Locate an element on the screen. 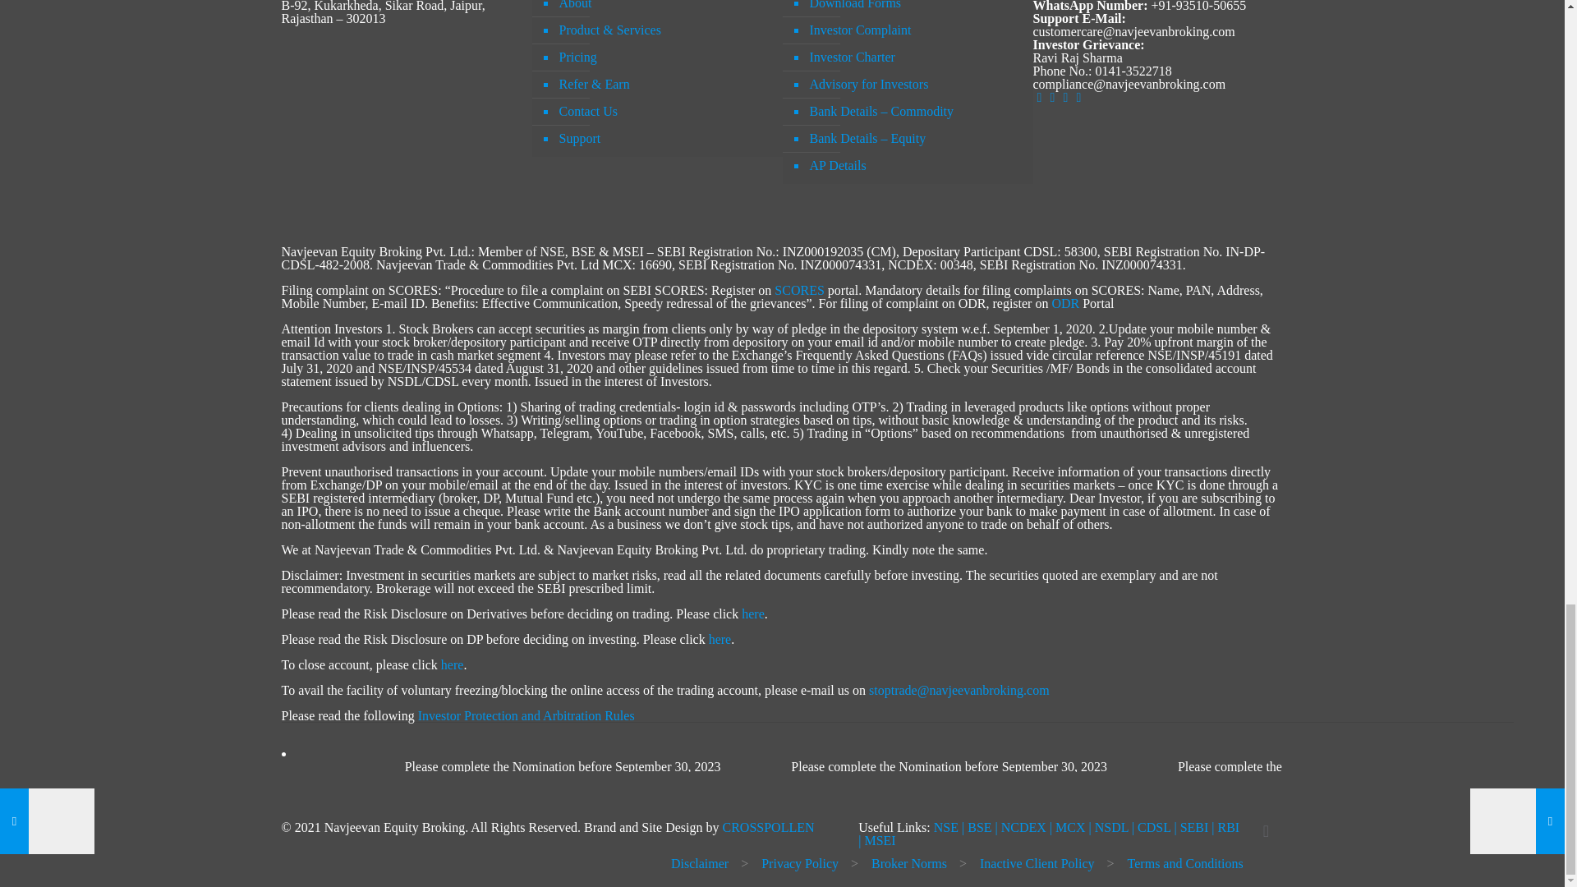 The height and width of the screenshot is (887, 1577). Linkedin is located at coordinates (1053, 97).